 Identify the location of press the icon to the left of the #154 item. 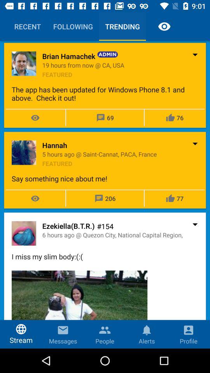
(68, 226).